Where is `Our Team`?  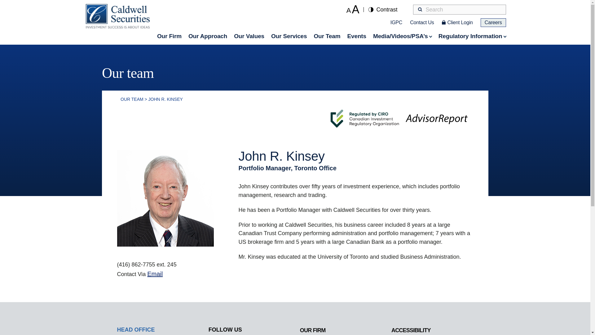 Our Team is located at coordinates (327, 36).